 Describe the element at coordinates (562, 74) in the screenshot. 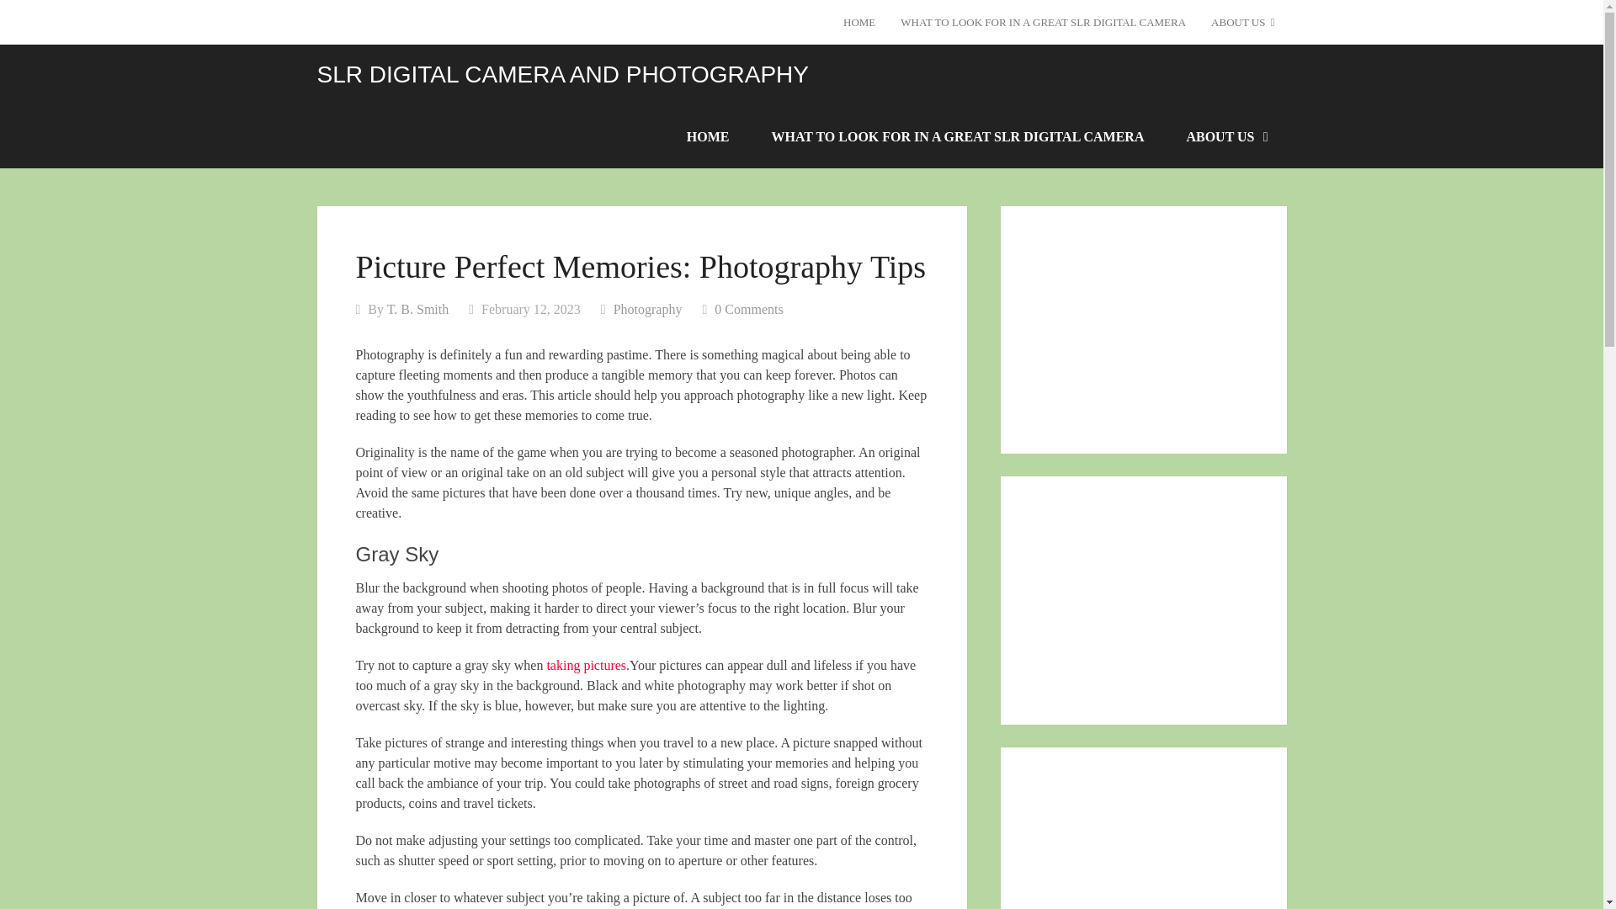

I see `SLR DIGITAL CAMERA AND PHOTOGRAPHY` at that location.